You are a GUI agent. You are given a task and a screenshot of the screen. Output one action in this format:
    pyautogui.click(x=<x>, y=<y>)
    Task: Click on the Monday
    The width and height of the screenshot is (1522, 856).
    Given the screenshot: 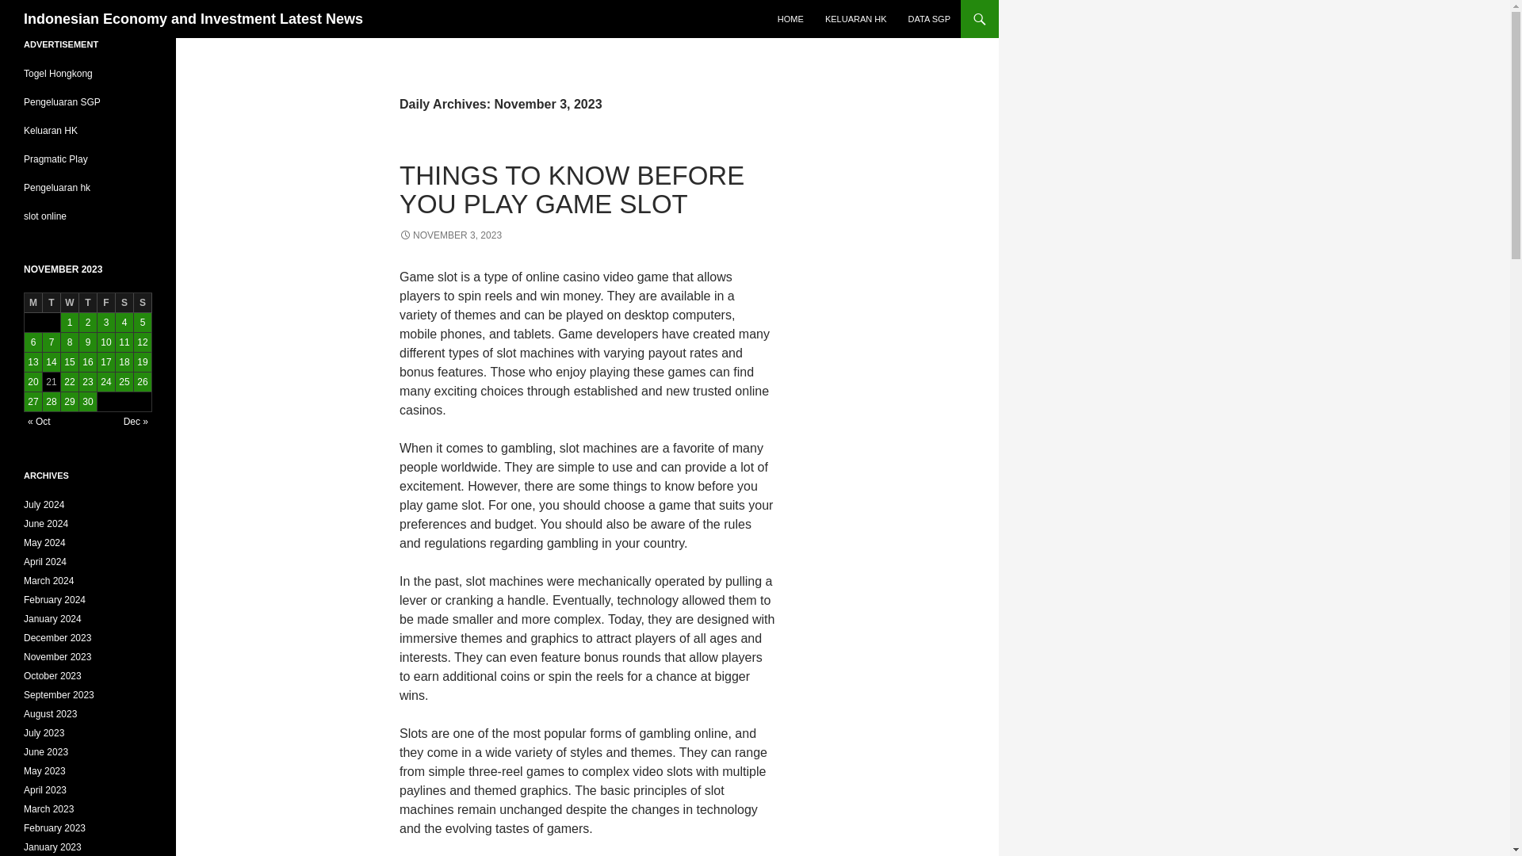 What is the action you would take?
    pyautogui.click(x=33, y=303)
    